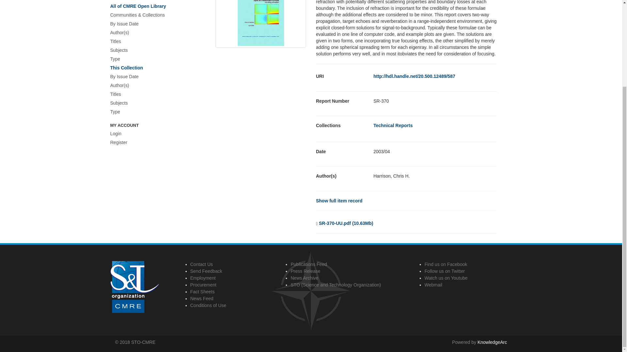  Describe the element at coordinates (154, 134) in the screenshot. I see `Login` at that location.